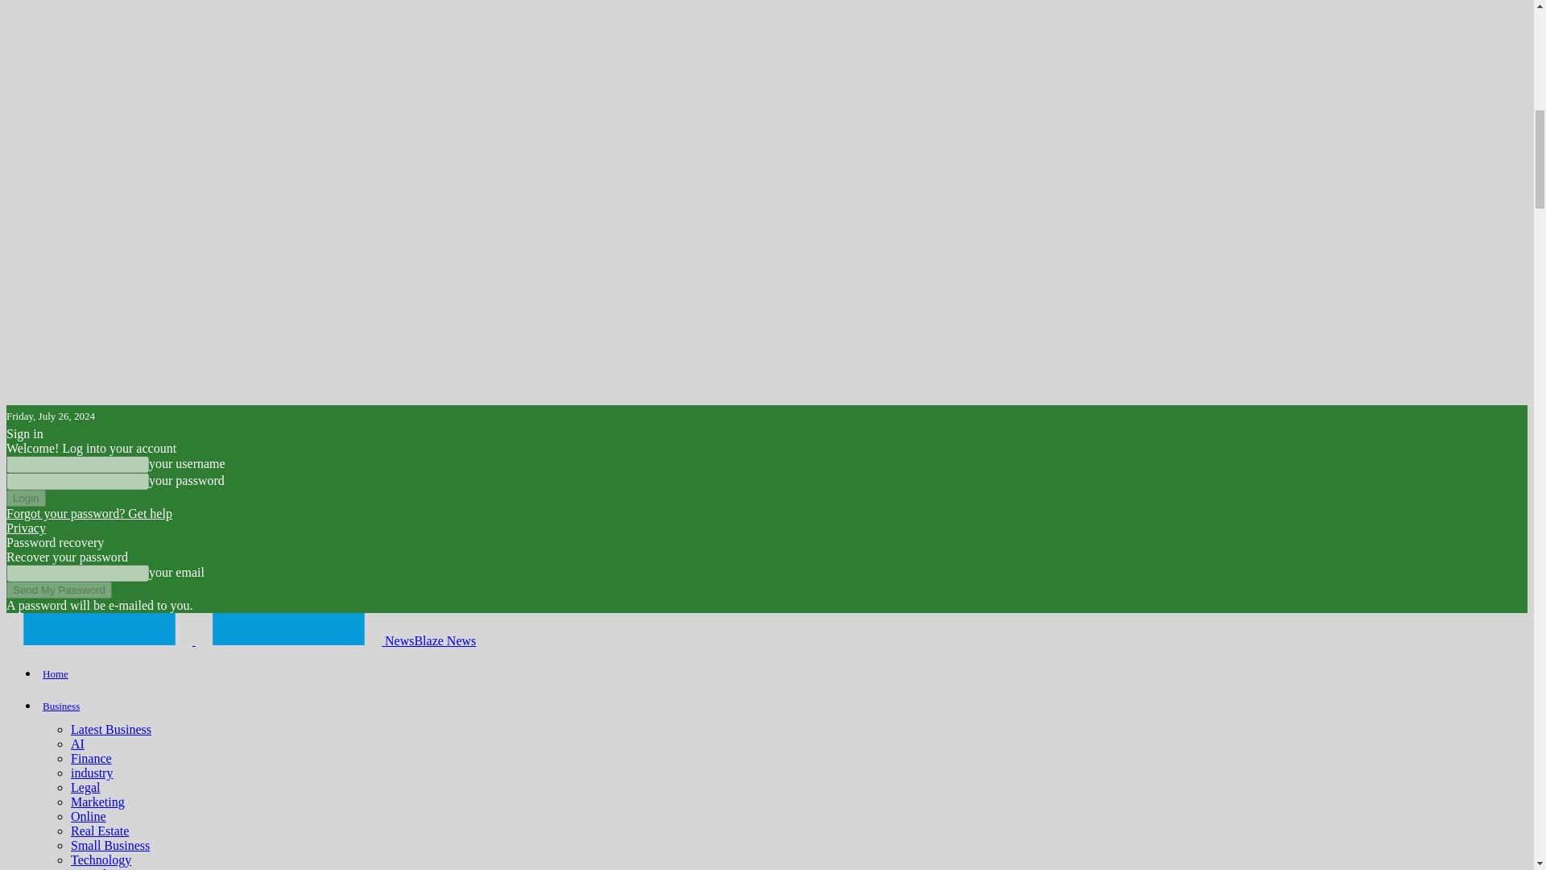 The image size is (1546, 870). I want to click on Login, so click(26, 498).